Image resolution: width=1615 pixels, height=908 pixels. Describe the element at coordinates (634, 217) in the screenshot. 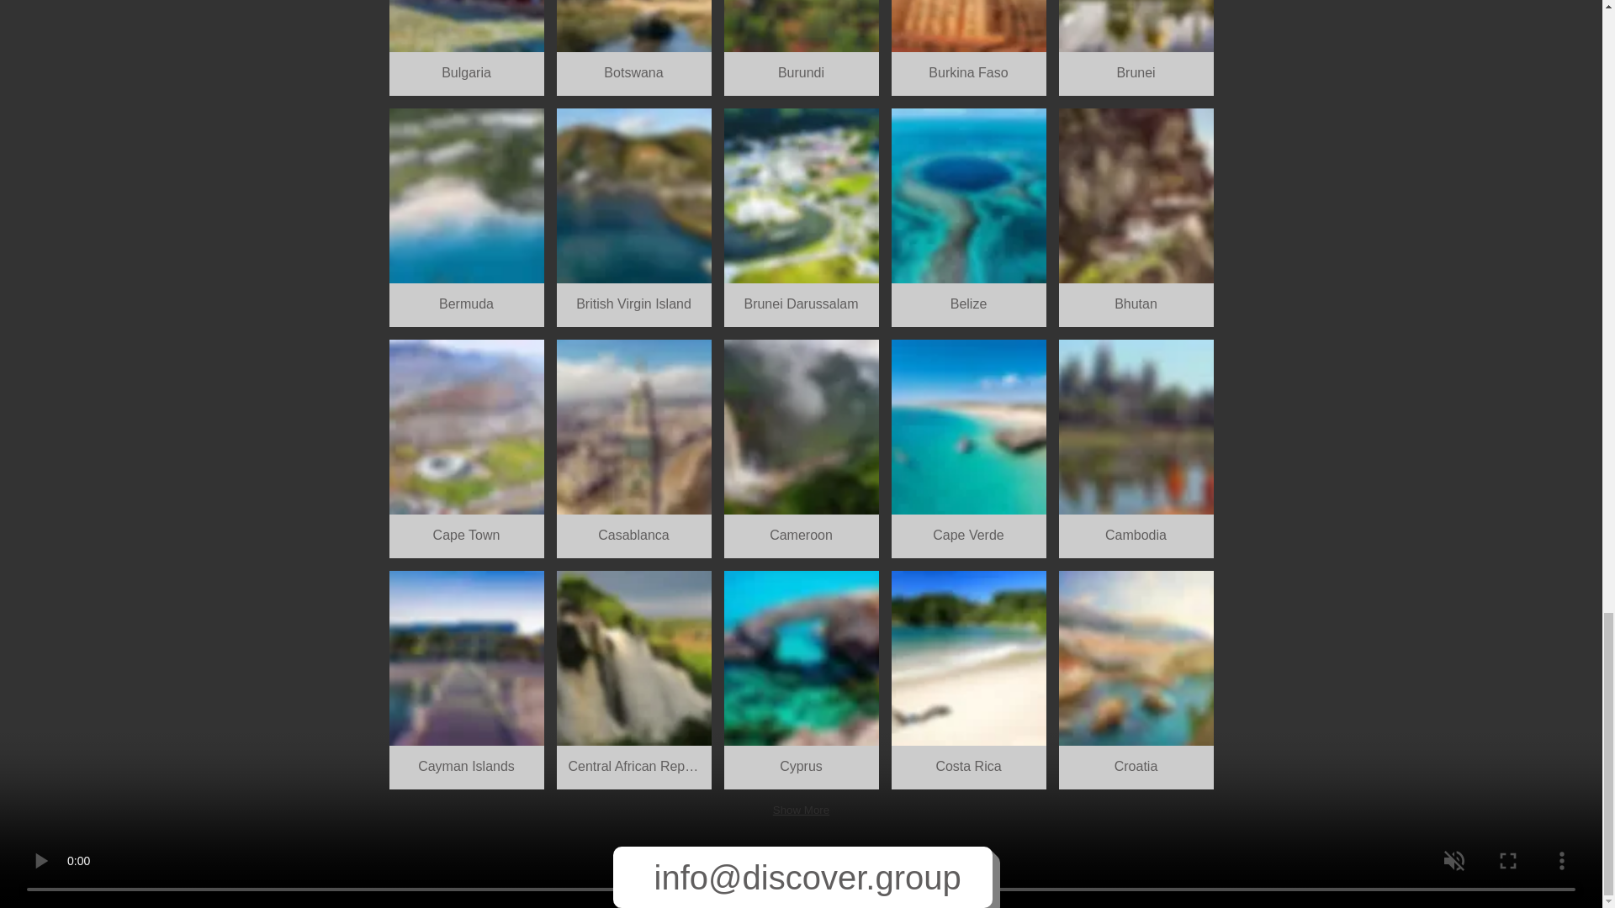

I see `British Virgin Island` at that location.